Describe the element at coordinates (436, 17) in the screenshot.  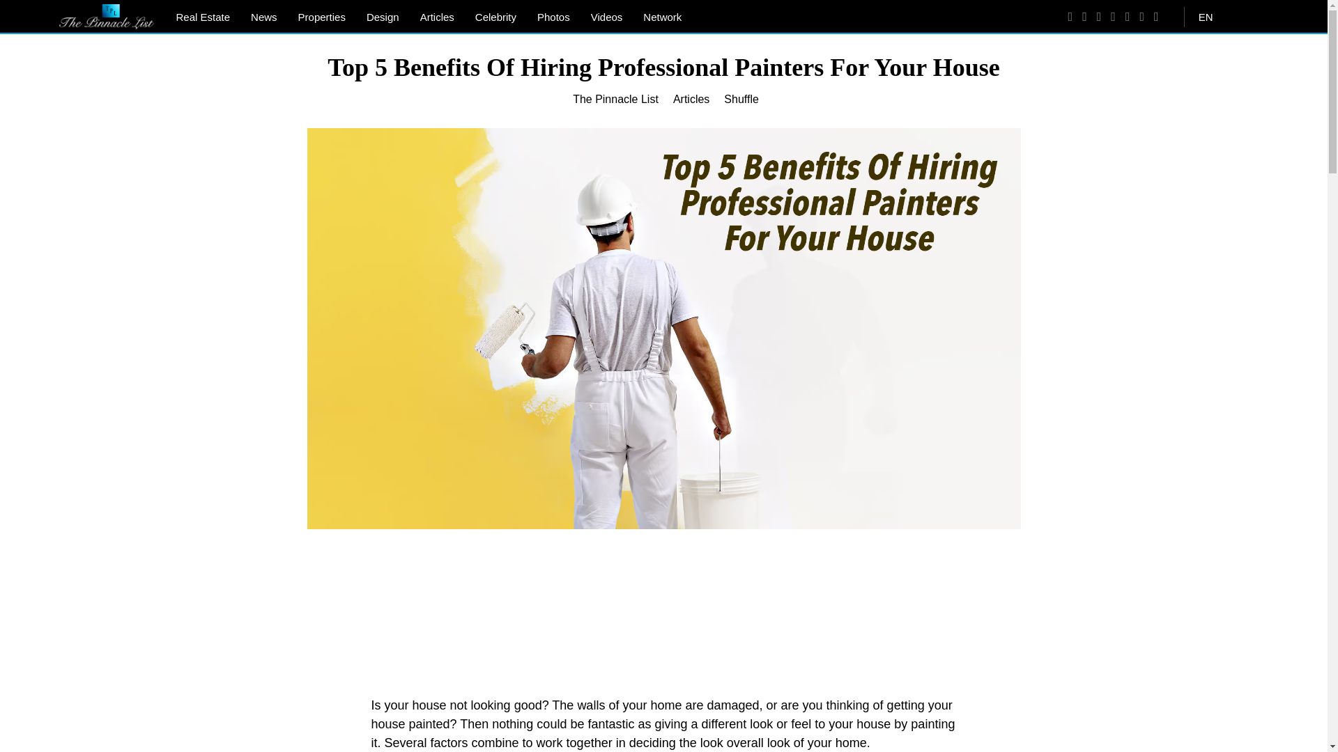
I see `Articles` at that location.